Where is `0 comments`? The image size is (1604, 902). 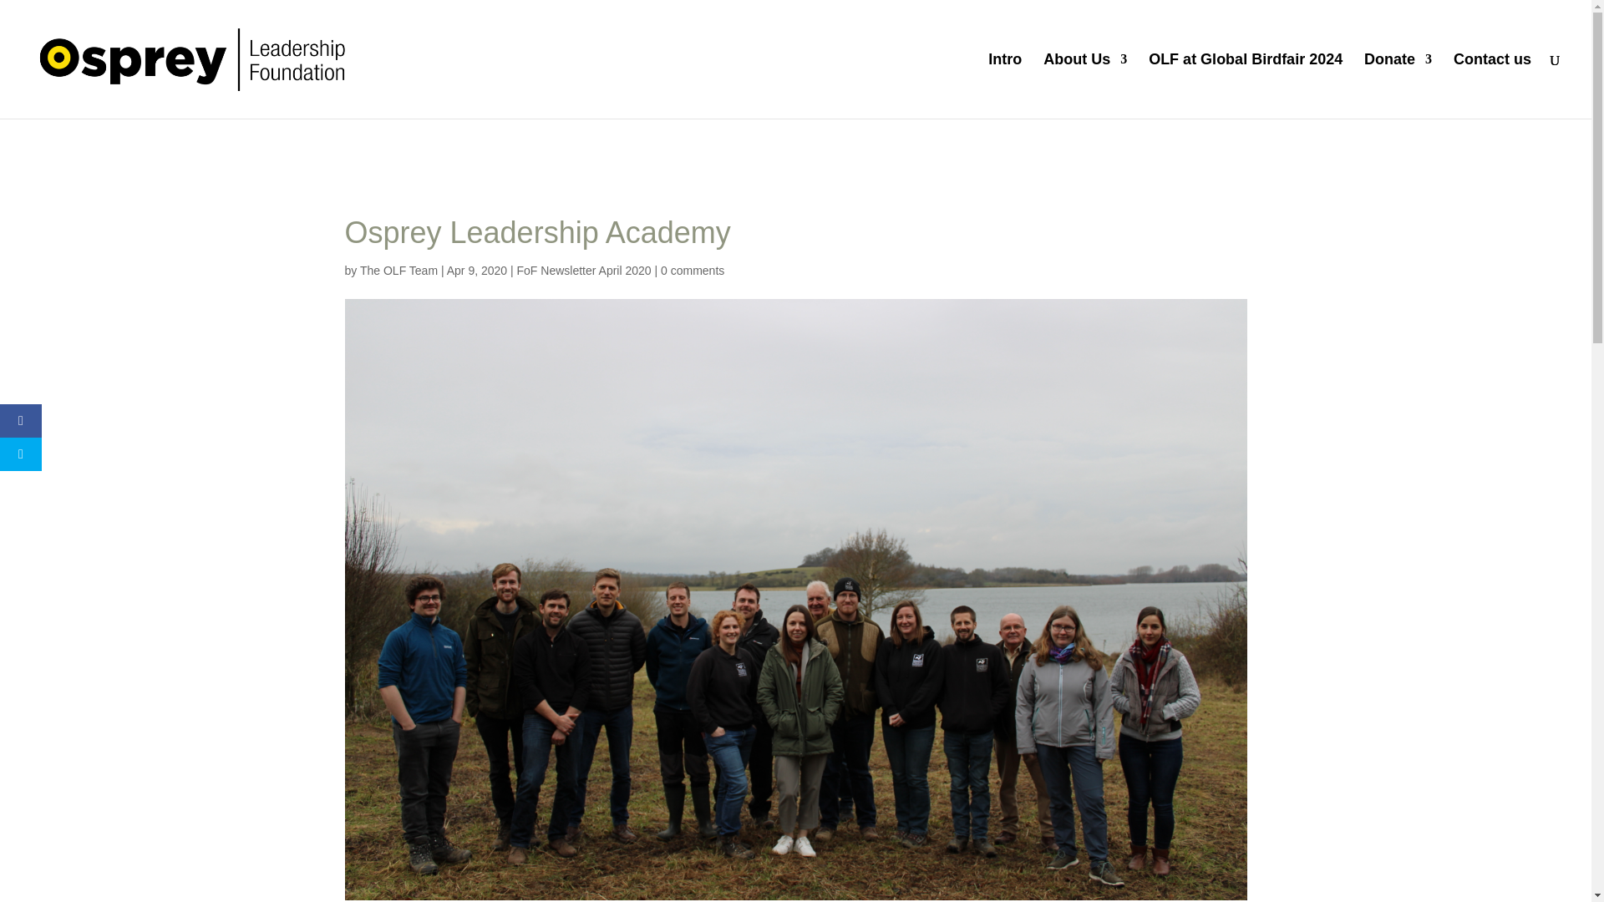 0 comments is located at coordinates (693, 271).